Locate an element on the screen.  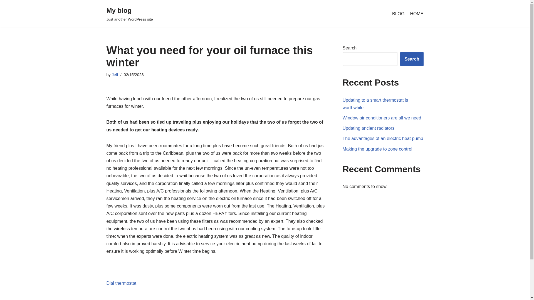
The advantages of an electric heat pump is located at coordinates (383, 138).